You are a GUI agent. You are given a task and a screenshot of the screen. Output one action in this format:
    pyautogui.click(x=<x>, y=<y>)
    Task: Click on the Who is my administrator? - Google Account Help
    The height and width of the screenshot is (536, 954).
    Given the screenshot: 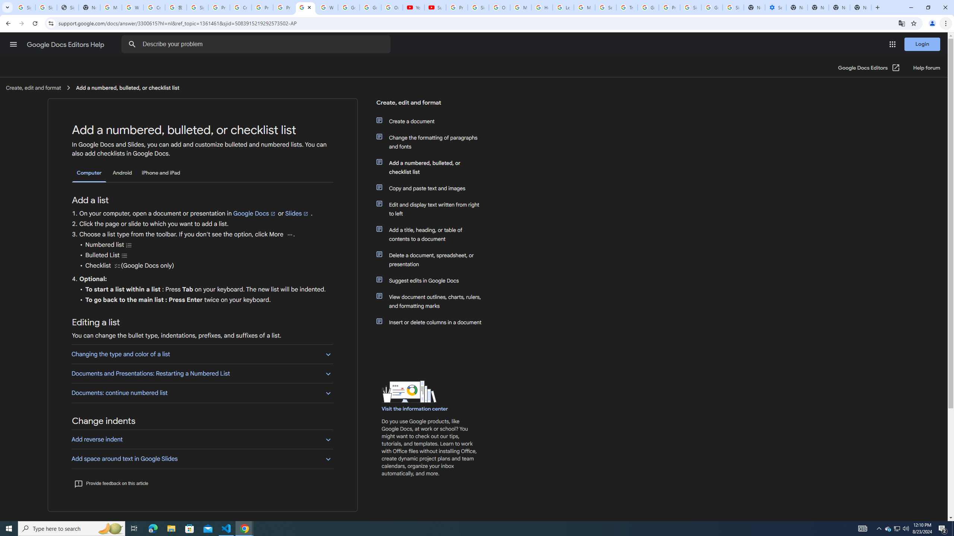 What is the action you would take?
    pyautogui.click(x=133, y=7)
    